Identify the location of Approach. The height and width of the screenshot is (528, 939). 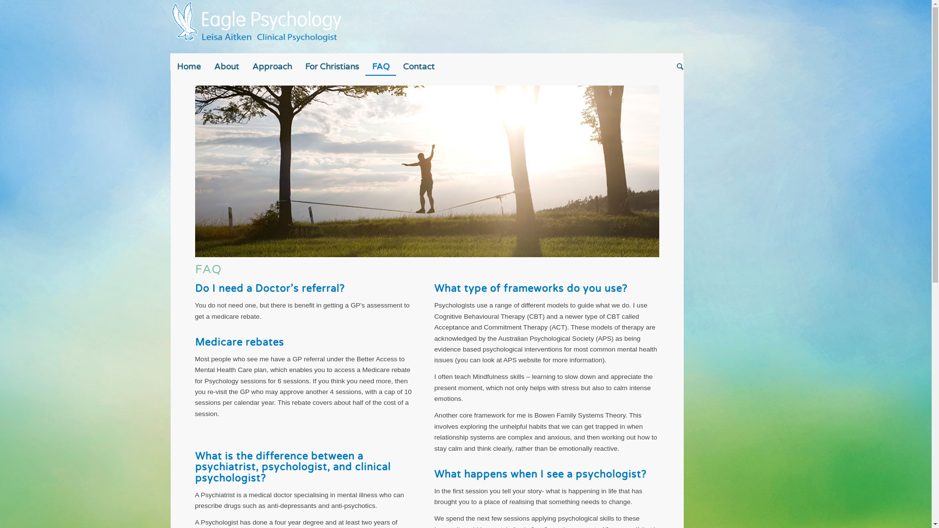
(272, 66).